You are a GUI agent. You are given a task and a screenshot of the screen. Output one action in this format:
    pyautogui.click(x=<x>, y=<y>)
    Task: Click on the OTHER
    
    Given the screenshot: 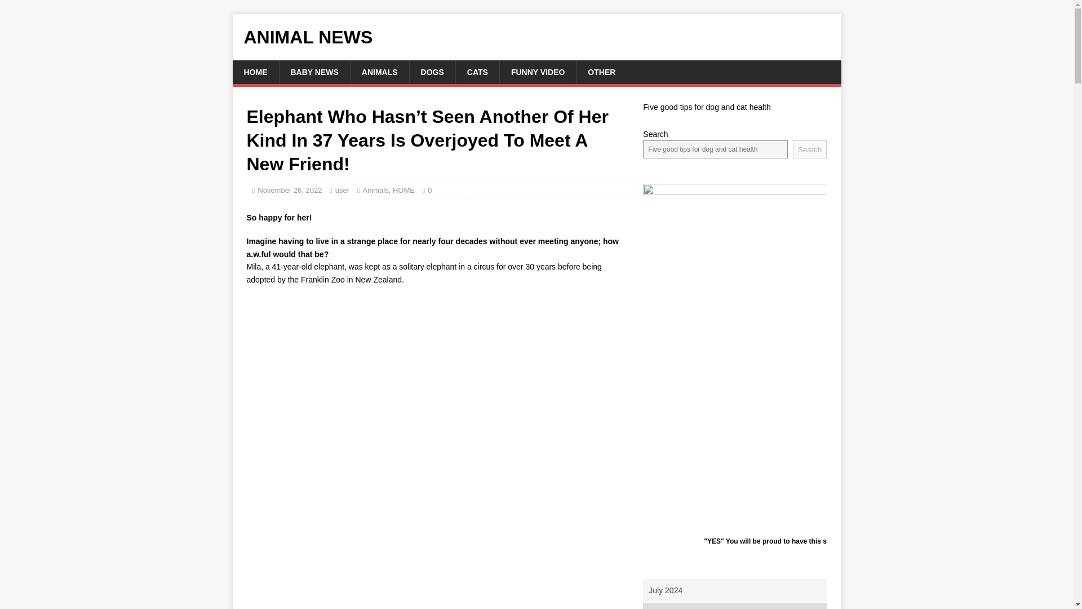 What is the action you would take?
    pyautogui.click(x=601, y=72)
    